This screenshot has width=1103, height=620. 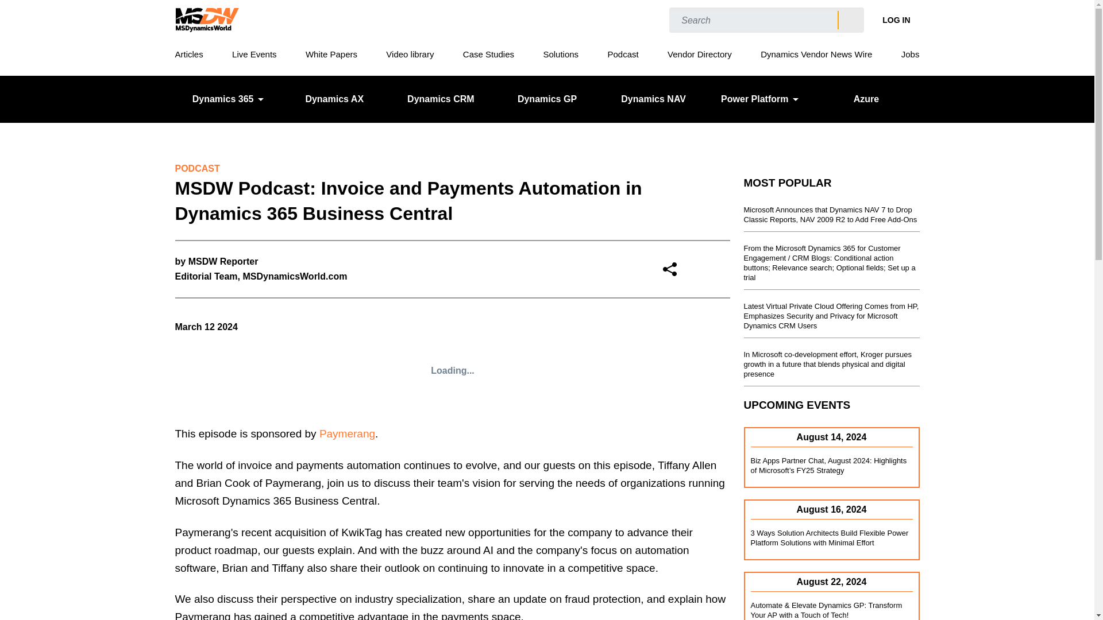 What do you see at coordinates (896, 20) in the screenshot?
I see `LOG IN` at bounding box center [896, 20].